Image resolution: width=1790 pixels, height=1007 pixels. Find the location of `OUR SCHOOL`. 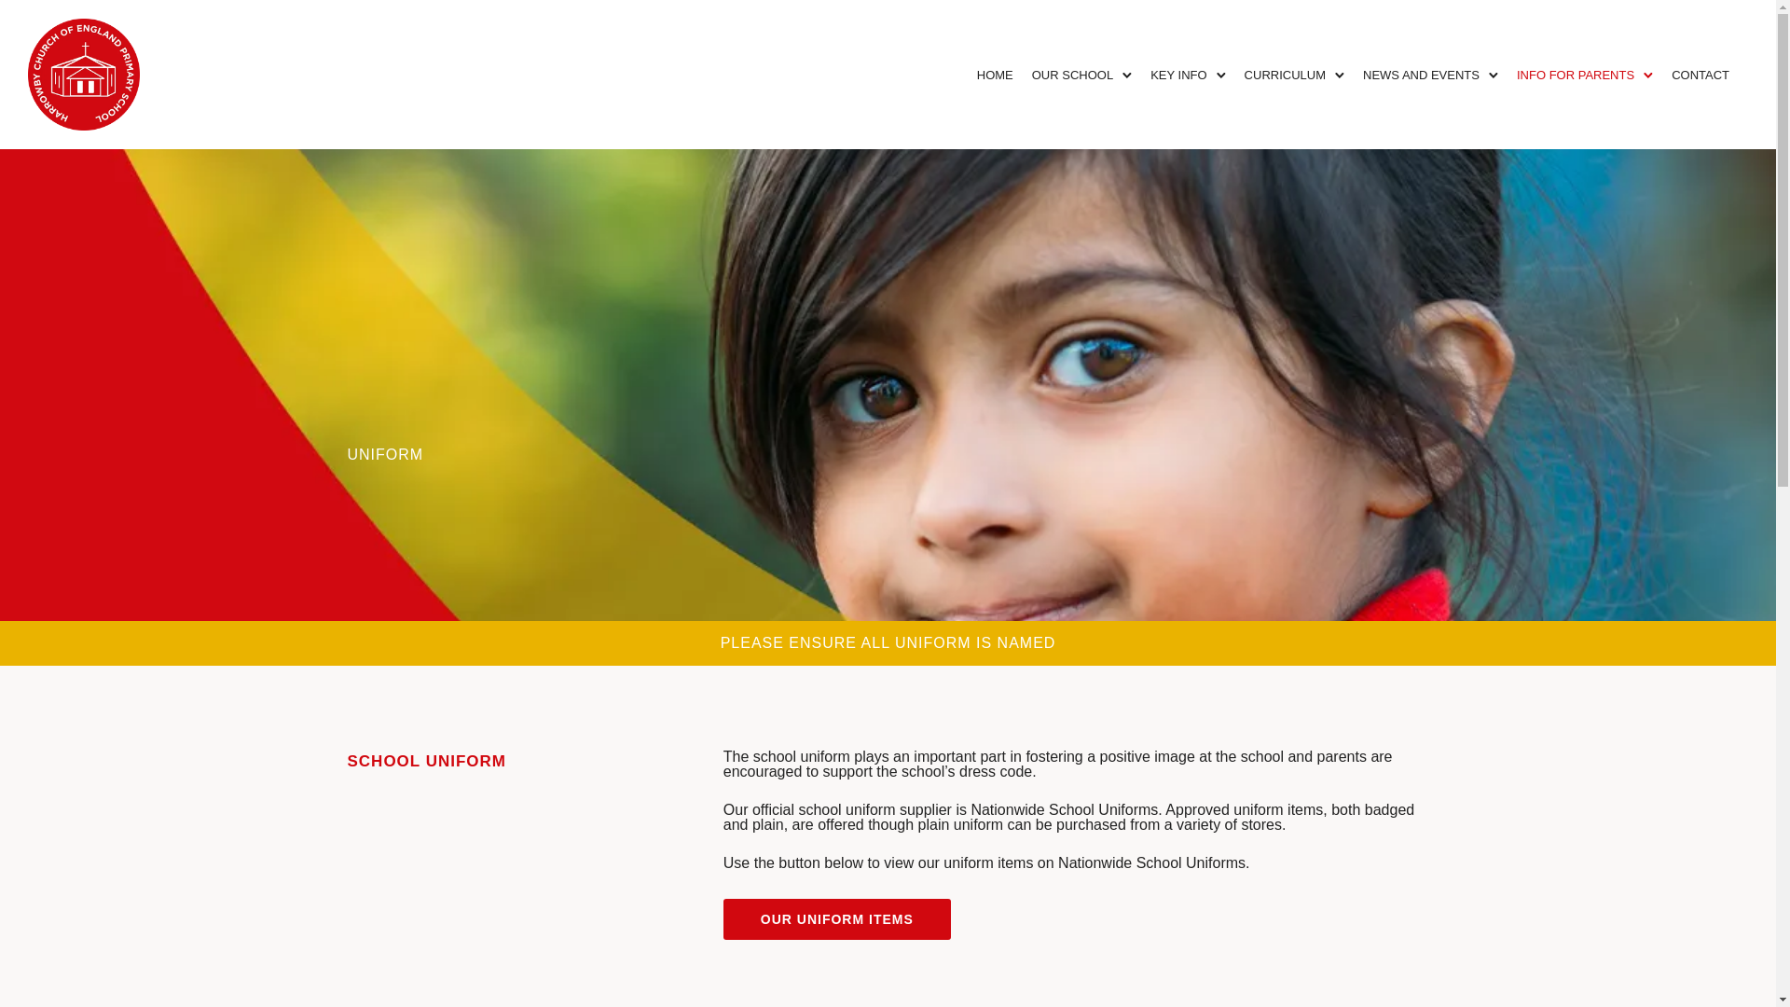

OUR SCHOOL is located at coordinates (1072, 75).